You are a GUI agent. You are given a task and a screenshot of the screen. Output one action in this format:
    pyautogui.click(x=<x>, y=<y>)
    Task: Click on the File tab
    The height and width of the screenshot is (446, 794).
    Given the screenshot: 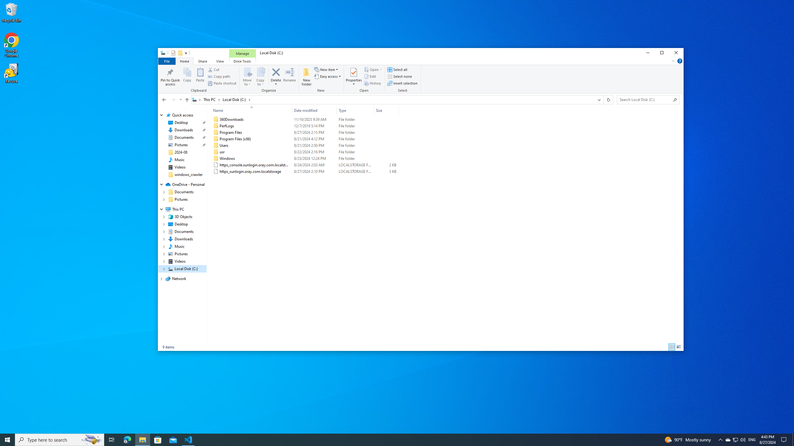 What is the action you would take?
    pyautogui.click(x=167, y=61)
    